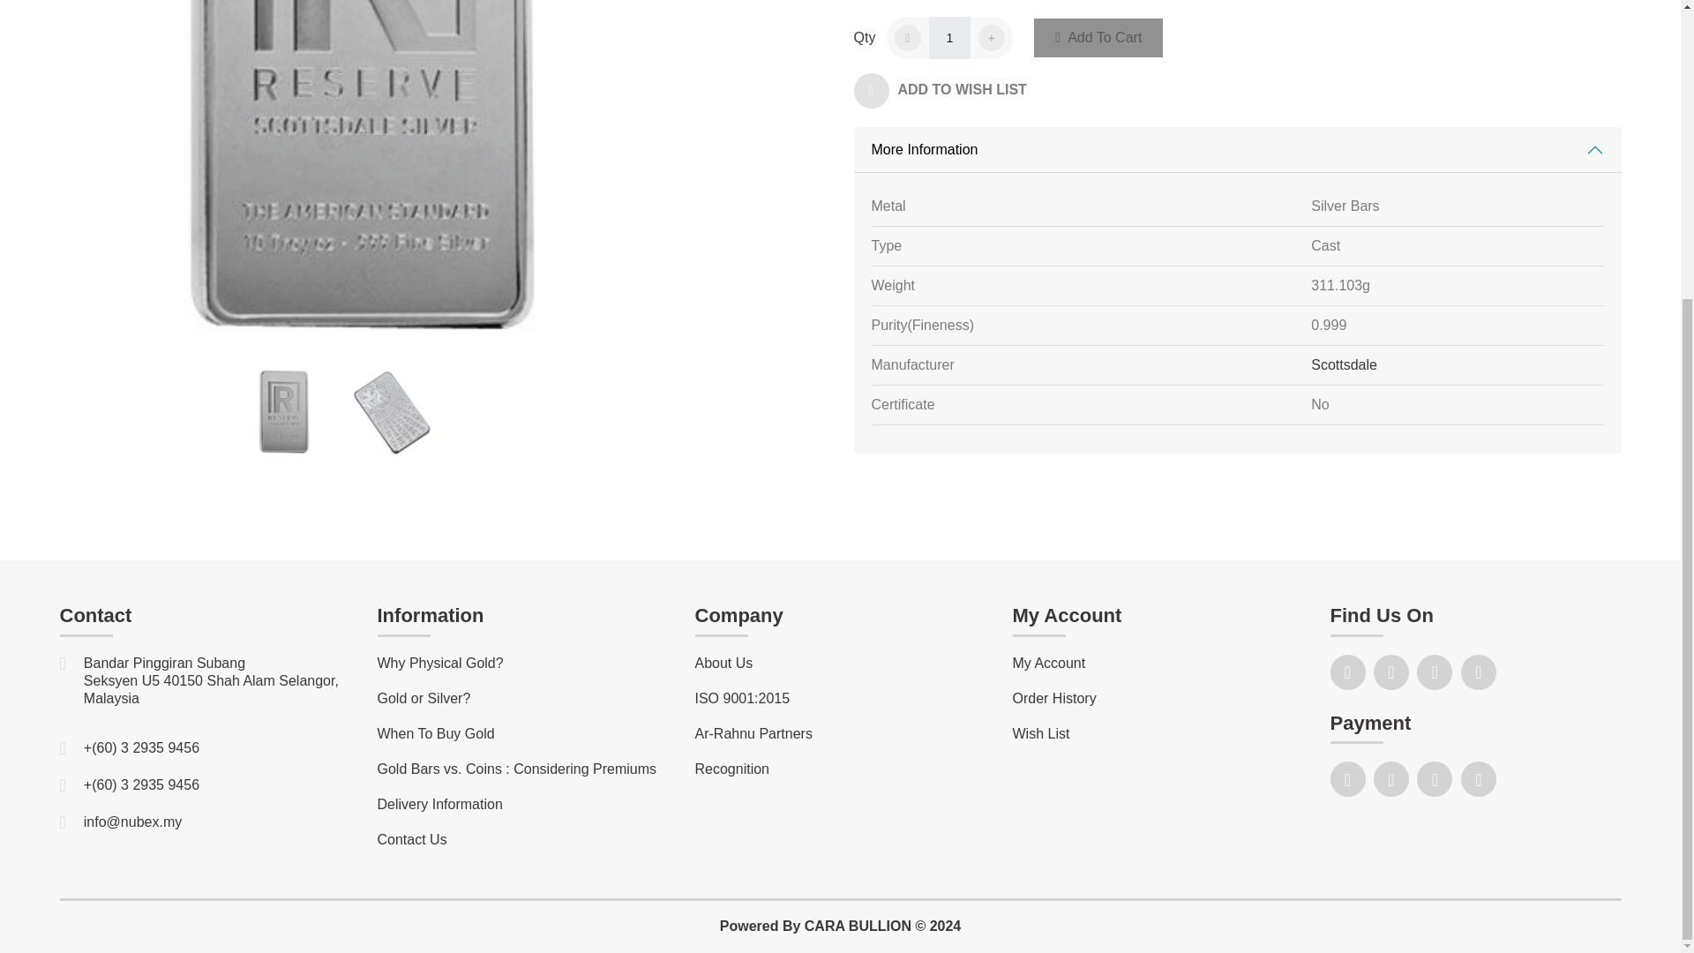  Describe the element at coordinates (1098, 37) in the screenshot. I see `Add To Cart` at that location.